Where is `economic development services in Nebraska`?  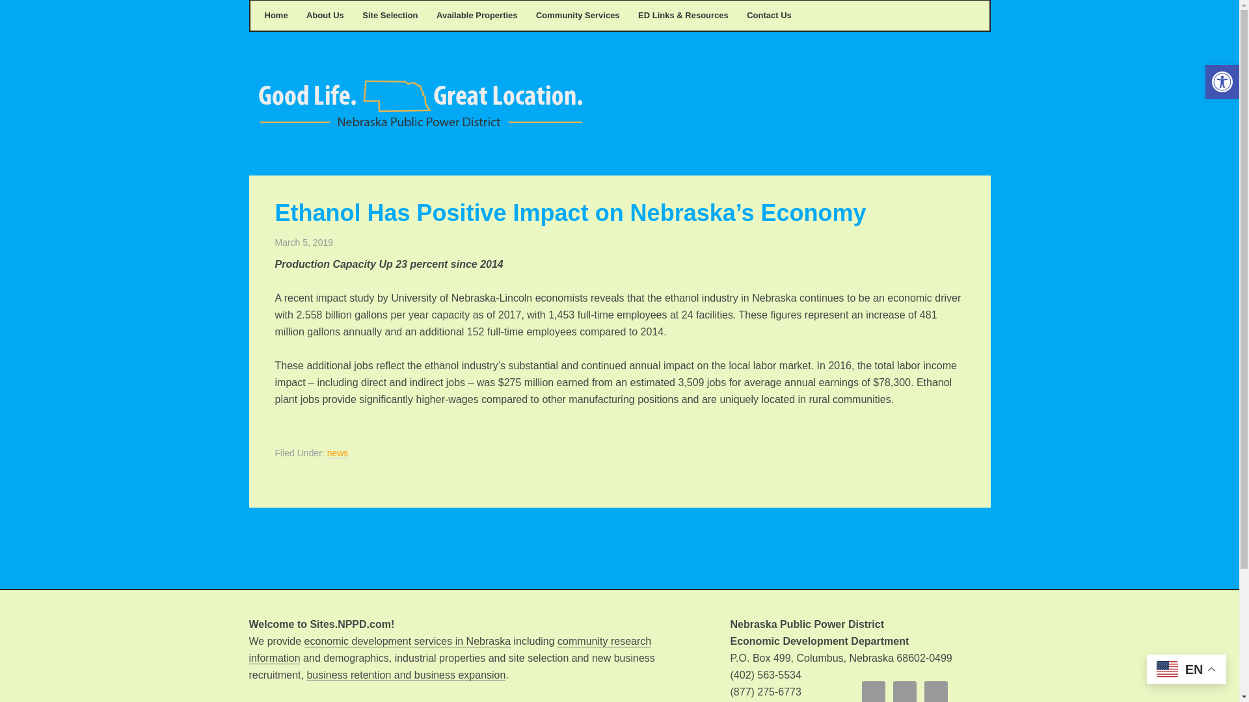 economic development services in Nebraska is located at coordinates (407, 641).